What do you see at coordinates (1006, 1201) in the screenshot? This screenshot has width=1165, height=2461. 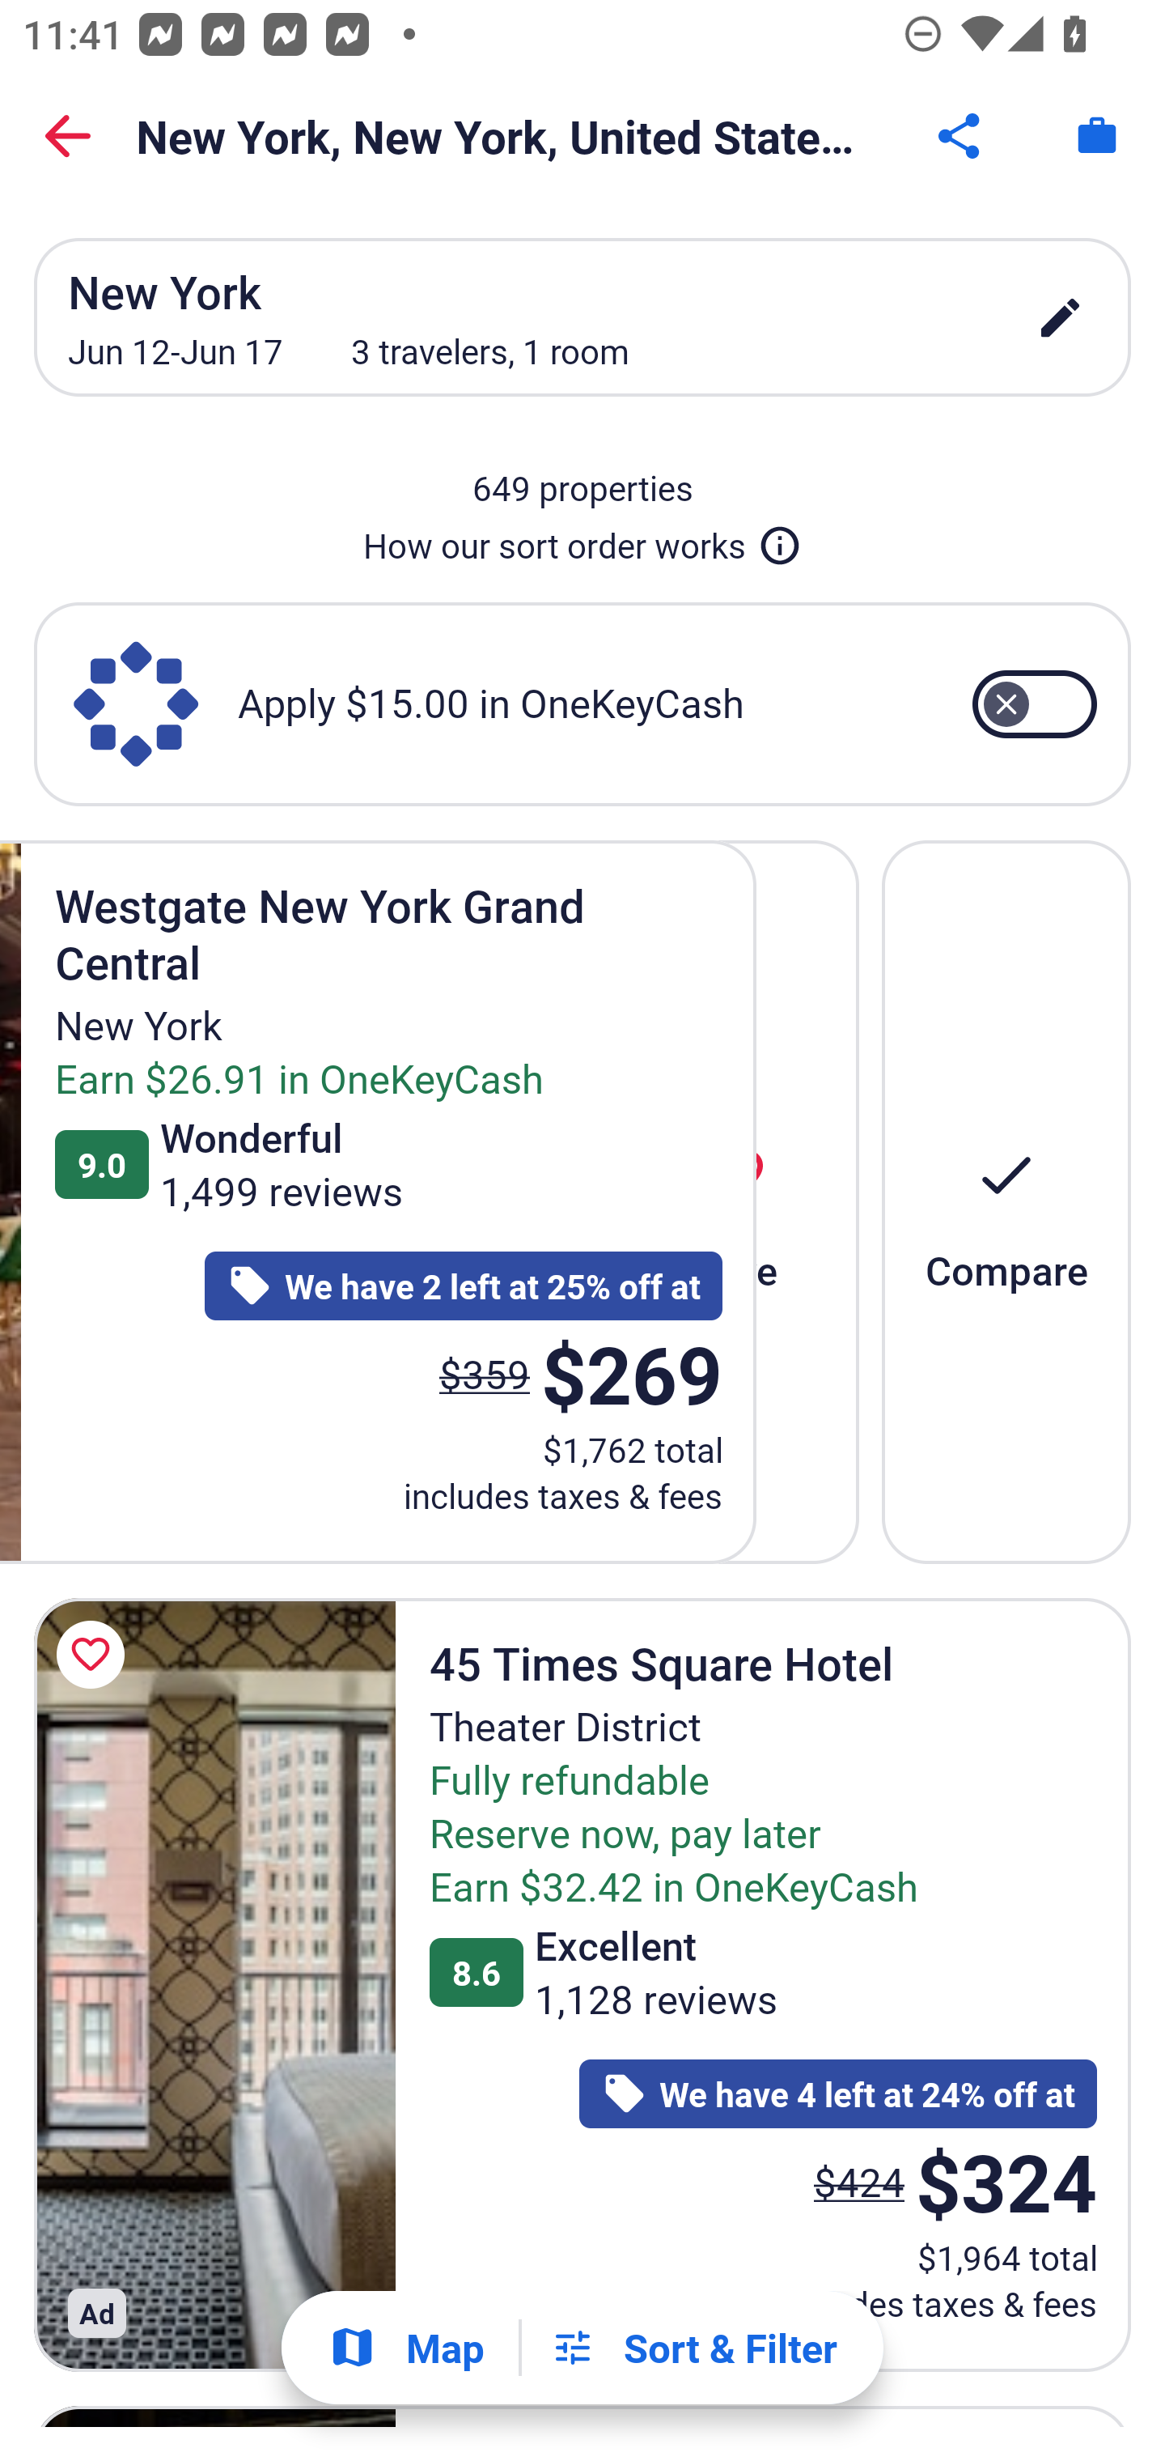 I see `Compare` at bounding box center [1006, 1201].